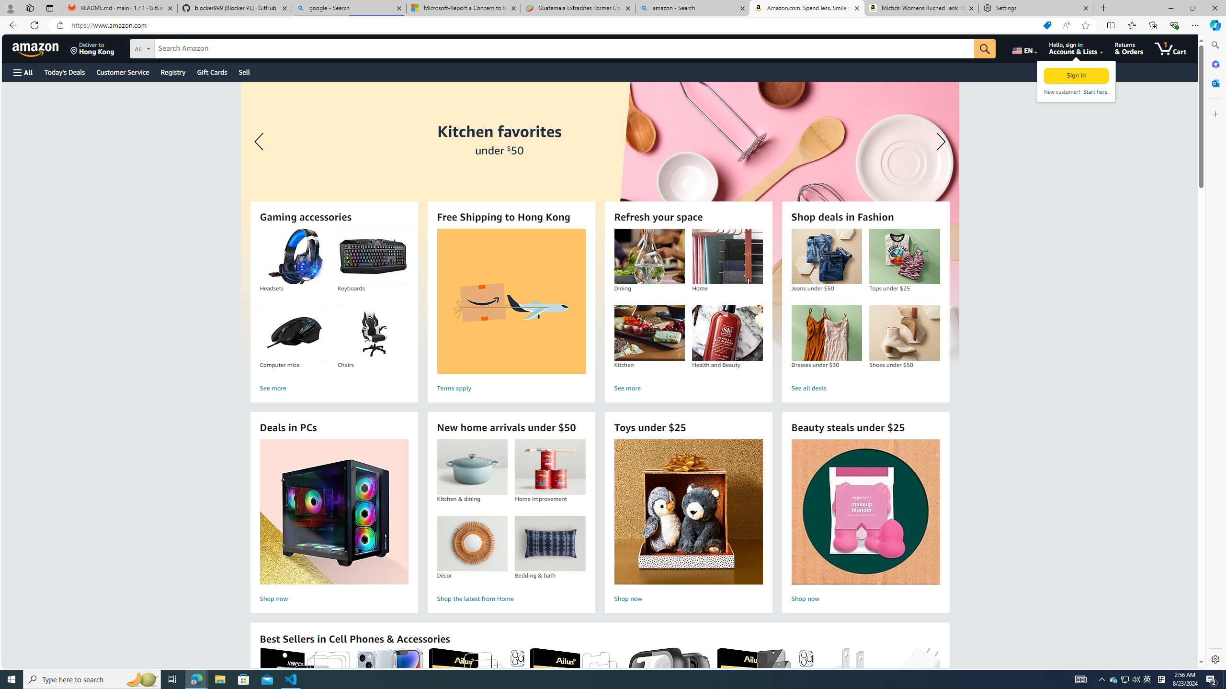  Describe the element at coordinates (1104, 8) in the screenshot. I see `New Tab` at that location.